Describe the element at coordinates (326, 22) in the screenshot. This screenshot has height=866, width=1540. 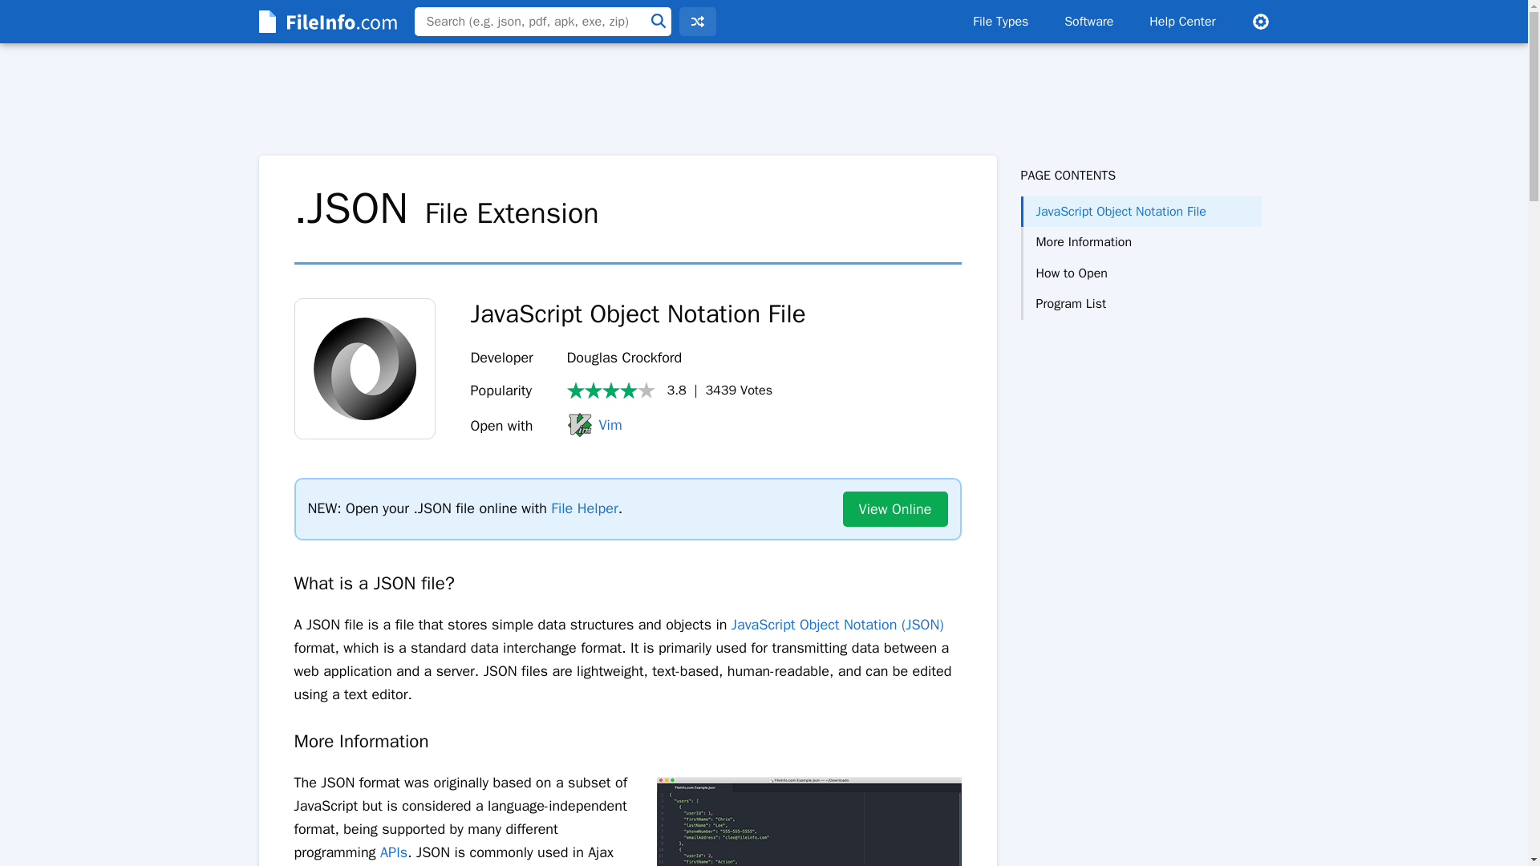
I see `FileInfo` at that location.